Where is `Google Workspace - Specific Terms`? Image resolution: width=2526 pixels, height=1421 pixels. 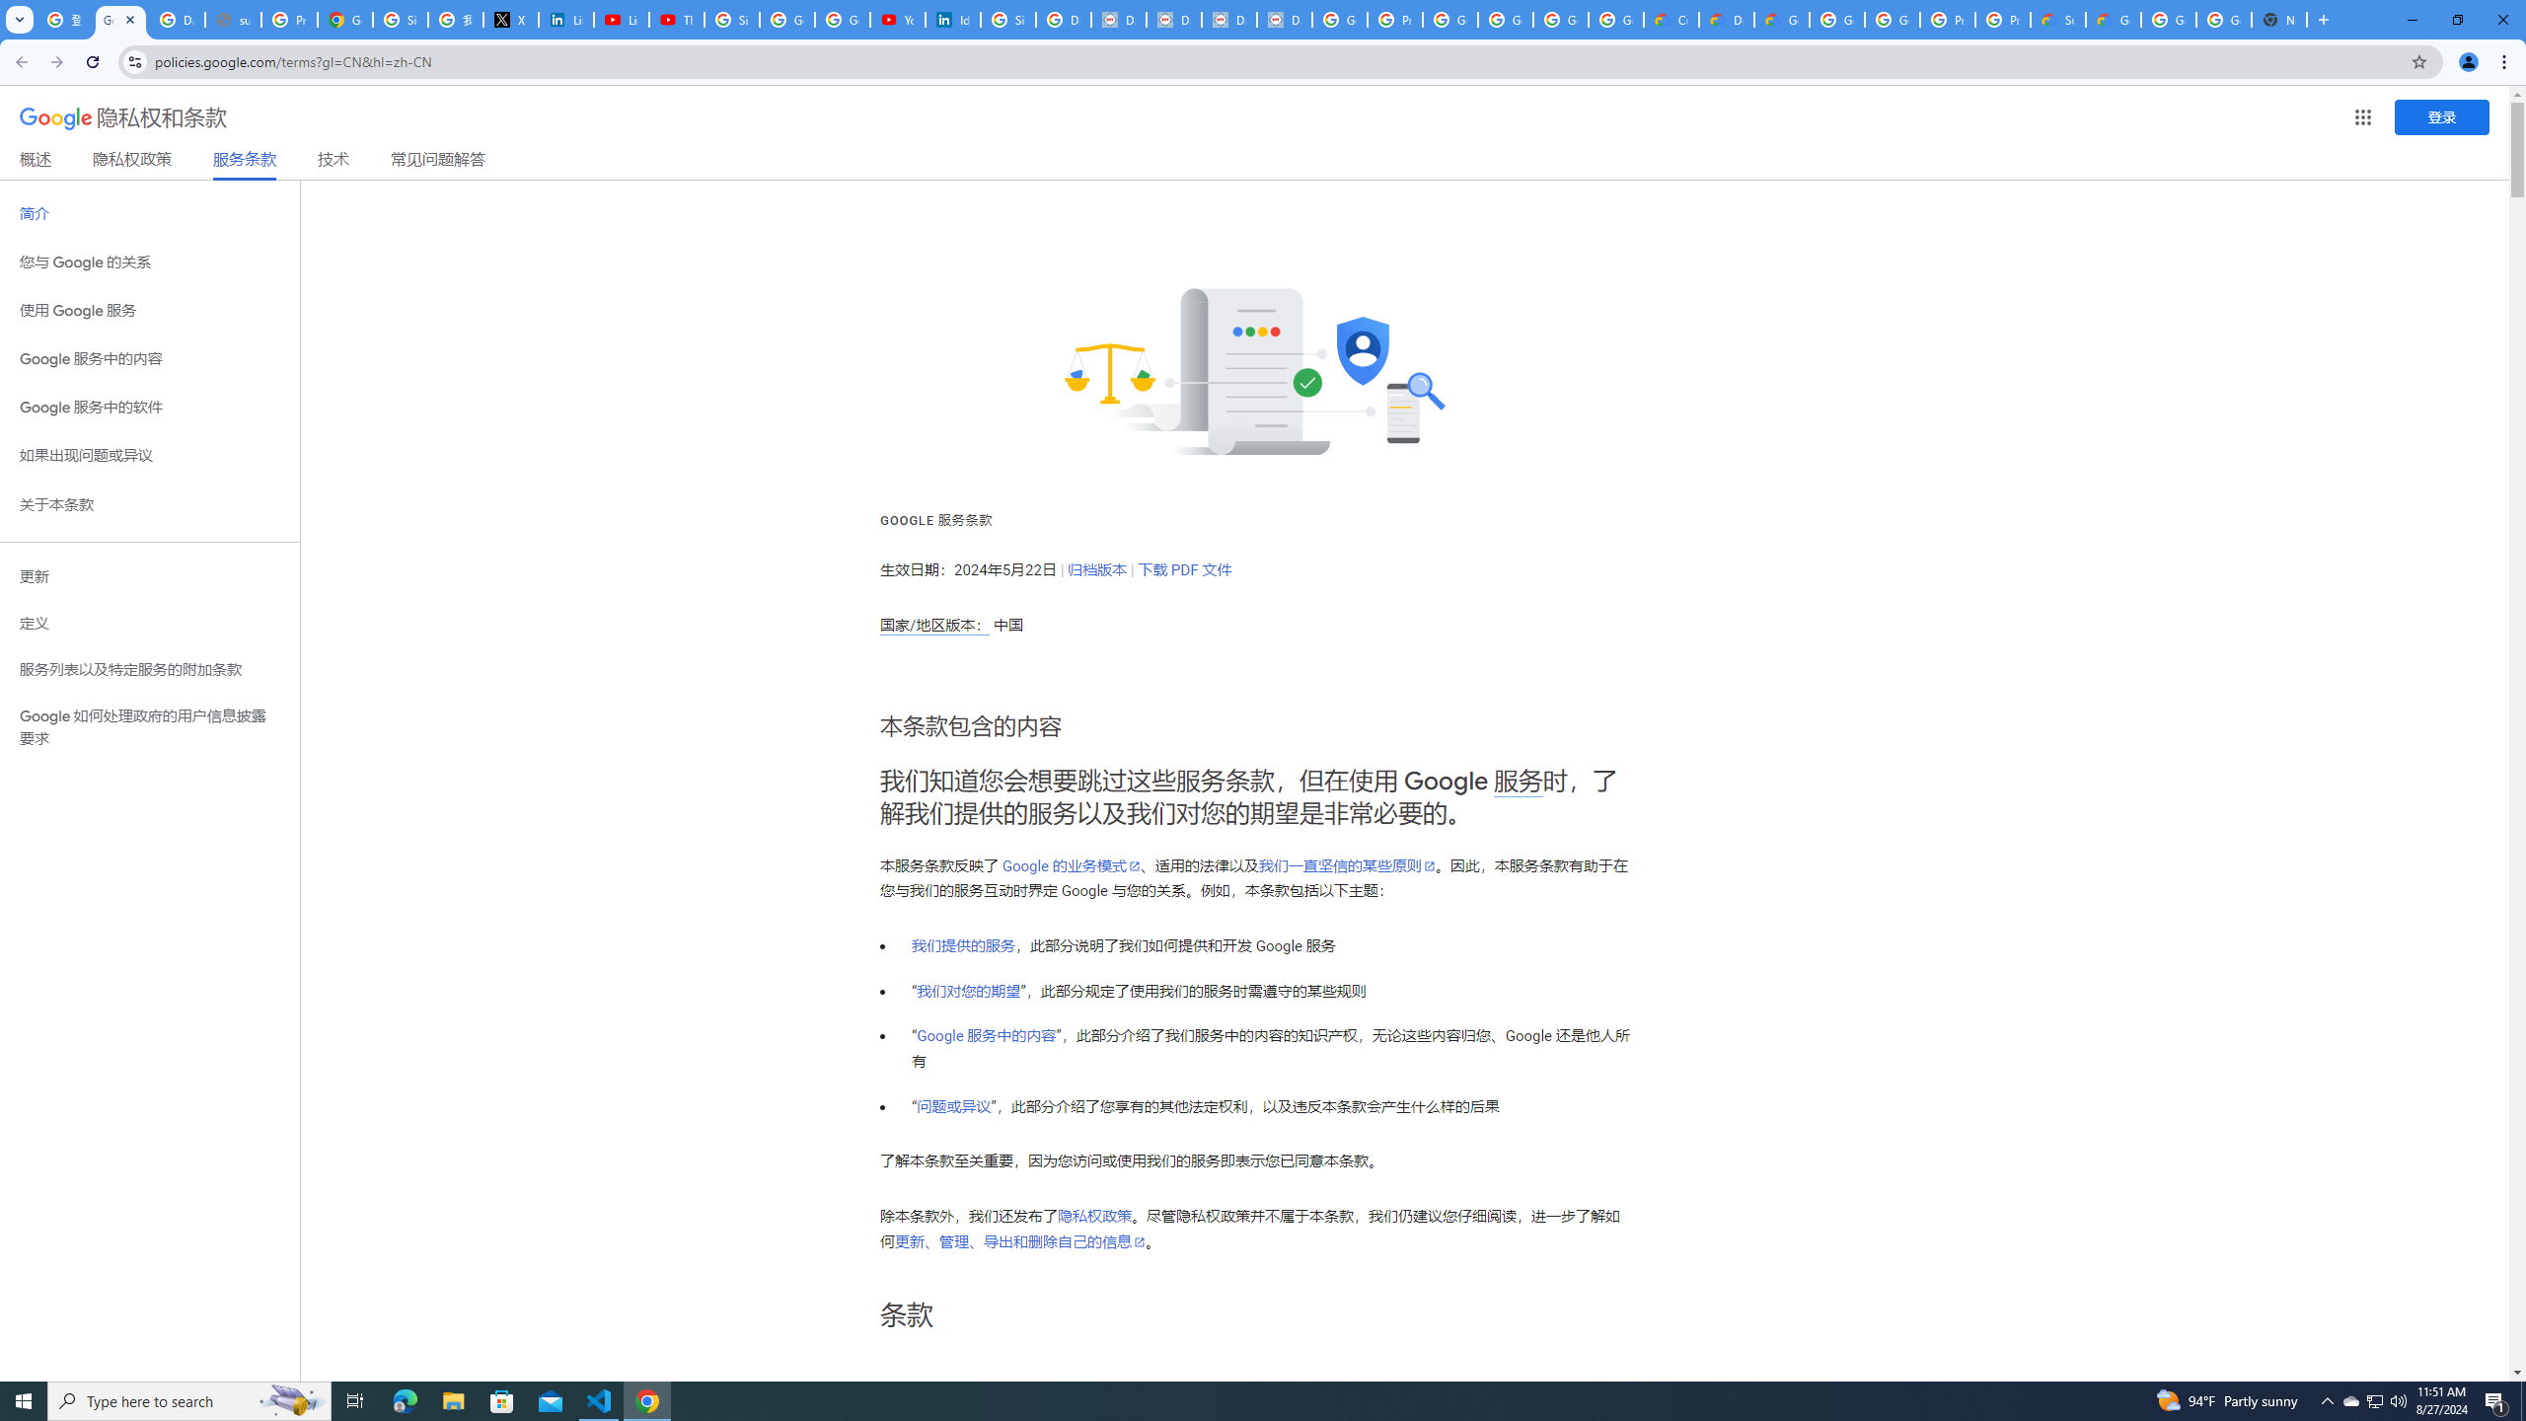
Google Workspace - Specific Terms is located at coordinates (1561, 20).